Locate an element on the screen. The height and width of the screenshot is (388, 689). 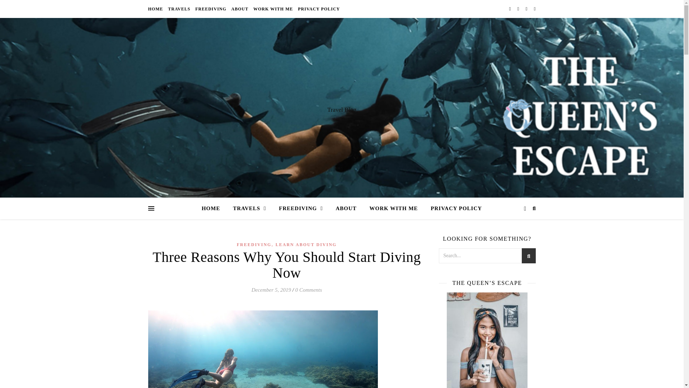
HOME is located at coordinates (156, 9).